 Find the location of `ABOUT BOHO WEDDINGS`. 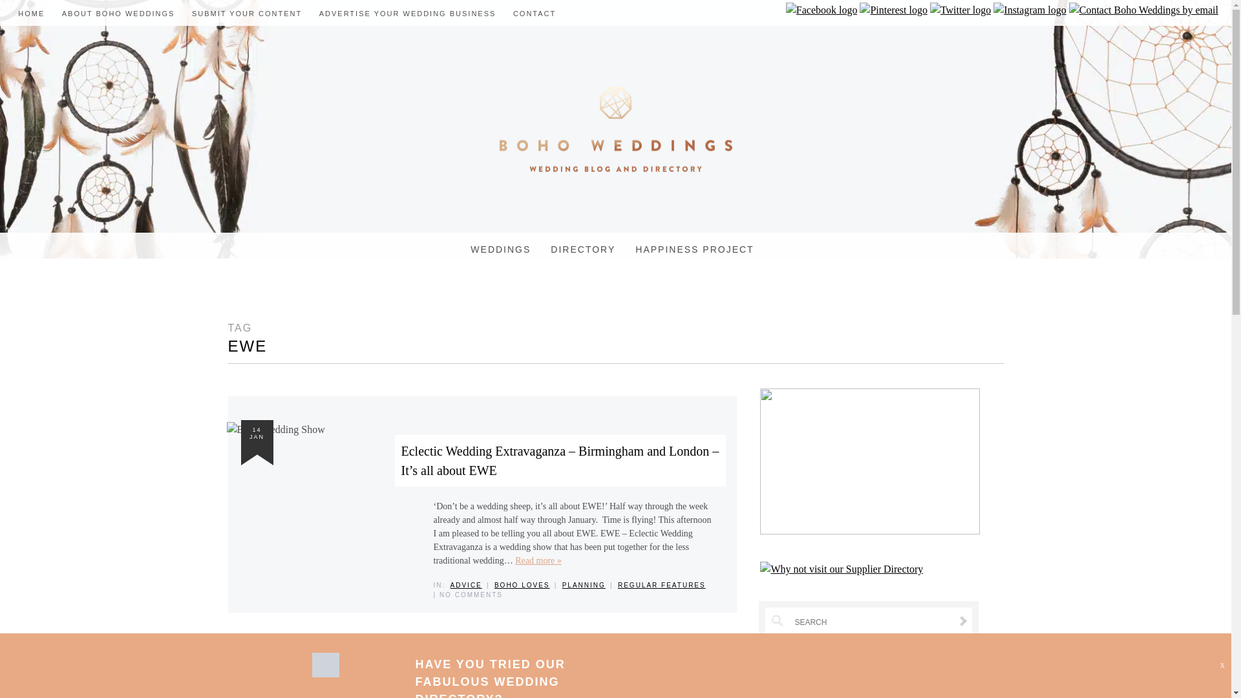

ABOUT BOHO WEDDINGS is located at coordinates (118, 14).